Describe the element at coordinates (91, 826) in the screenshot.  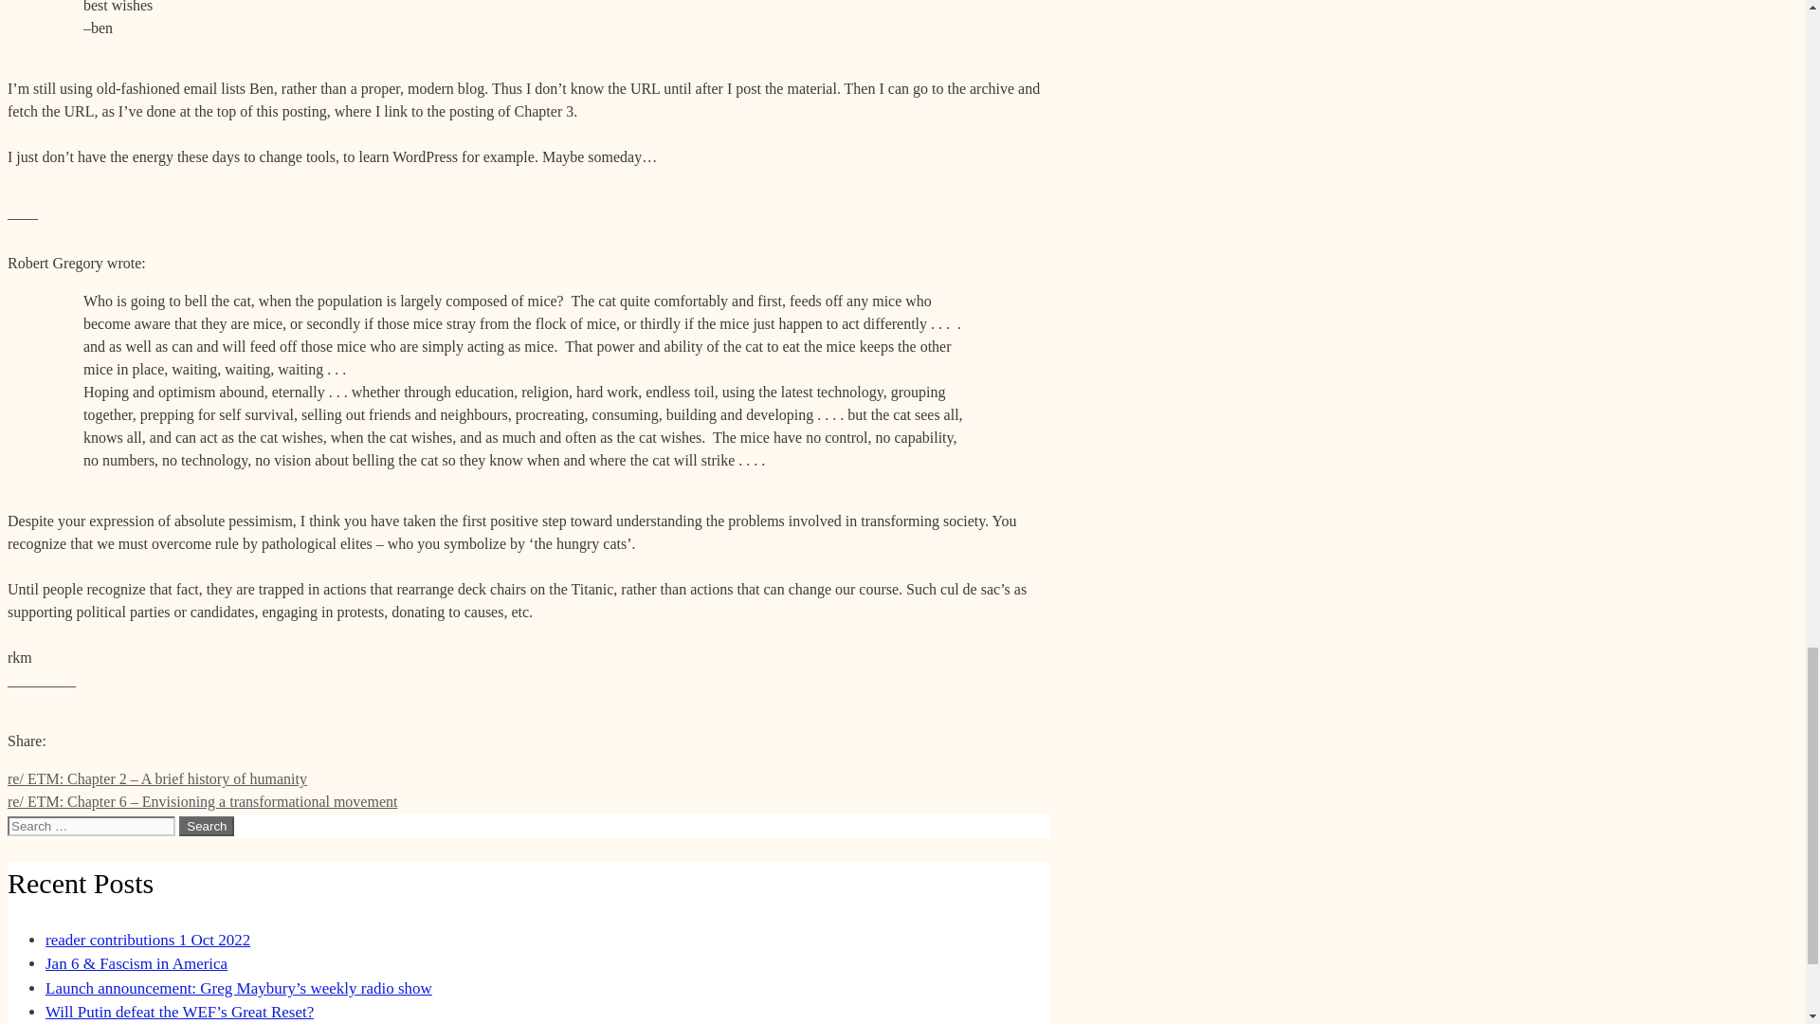
I see `Search for:` at that location.